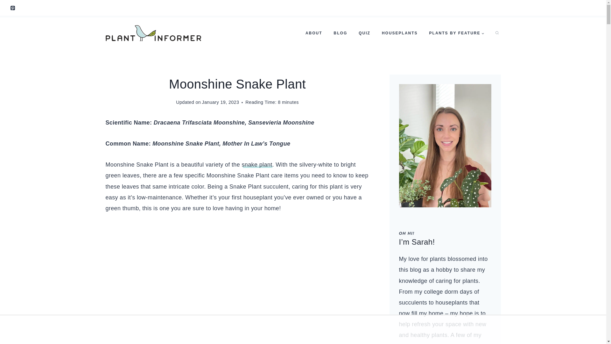 The image size is (611, 344). Describe the element at coordinates (456, 33) in the screenshot. I see `PLANTS BY FEATURE` at that location.